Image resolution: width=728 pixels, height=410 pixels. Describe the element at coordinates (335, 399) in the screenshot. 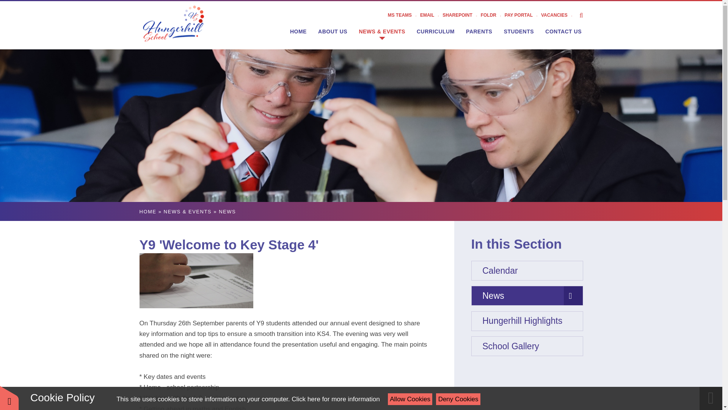

I see `See cookie policy` at that location.